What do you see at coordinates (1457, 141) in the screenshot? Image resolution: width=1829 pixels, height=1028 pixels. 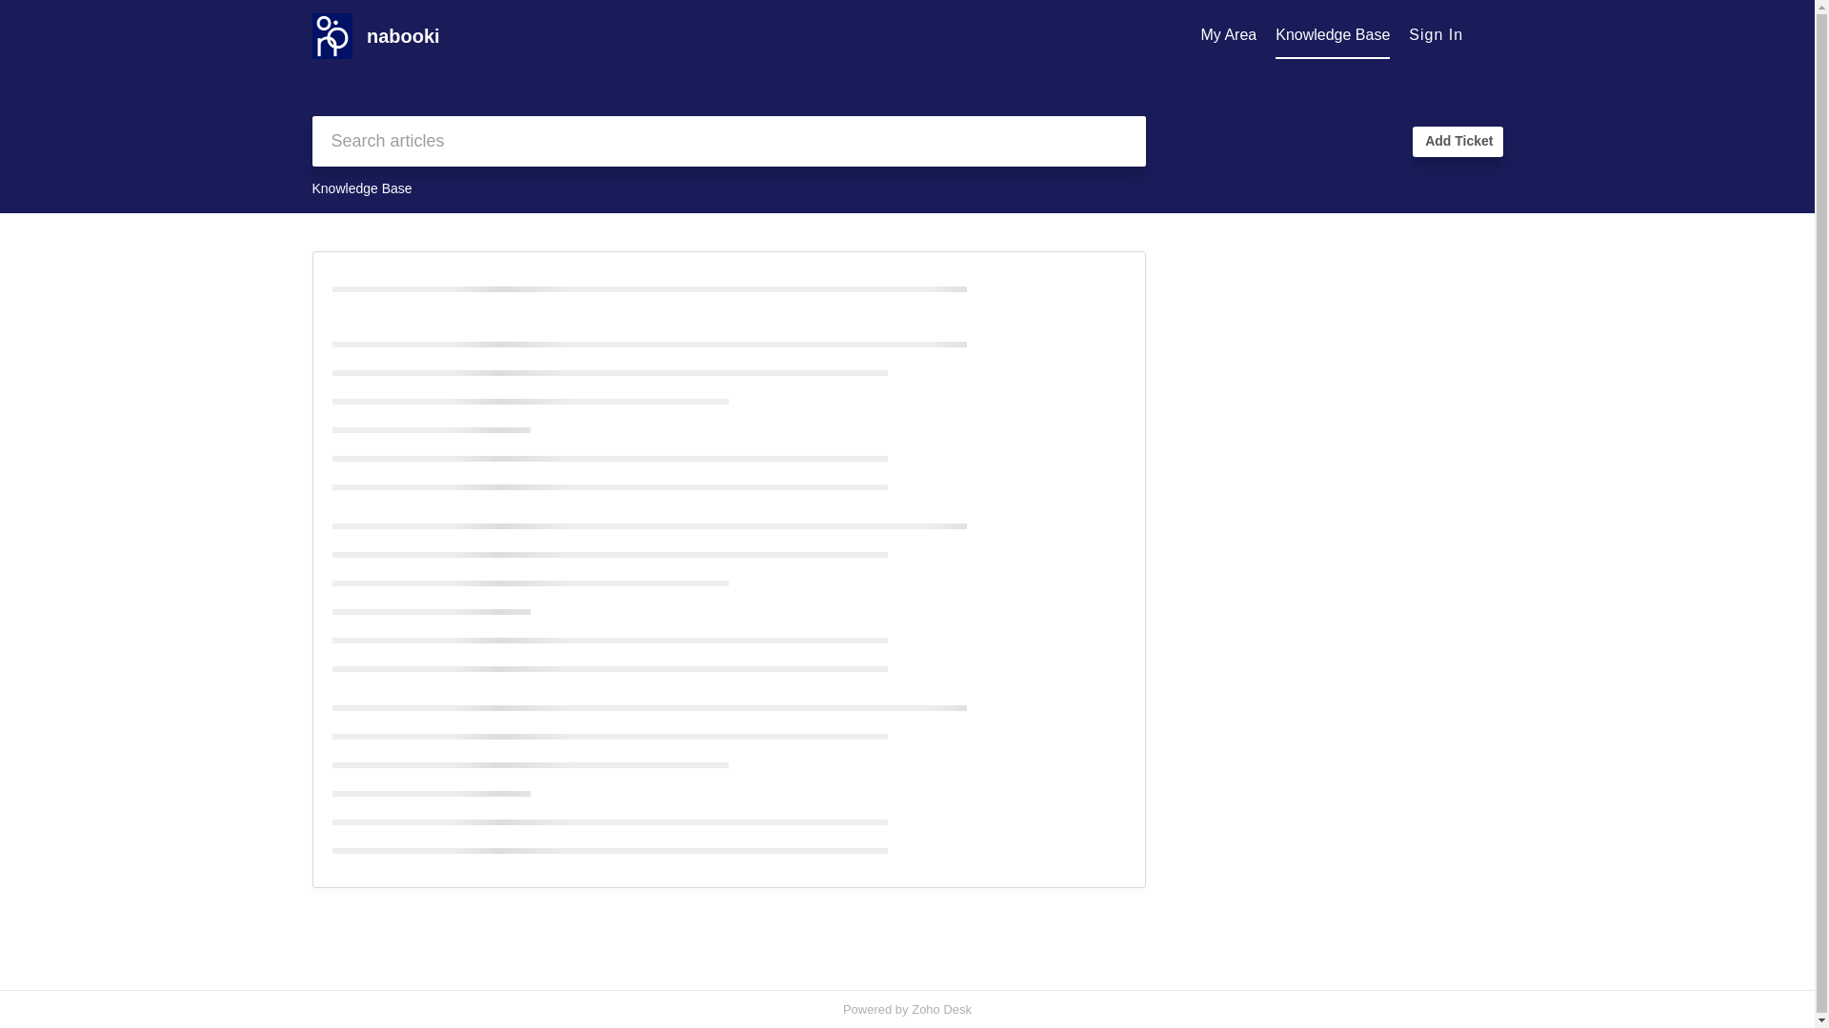 I see `Add Ticket` at bounding box center [1457, 141].